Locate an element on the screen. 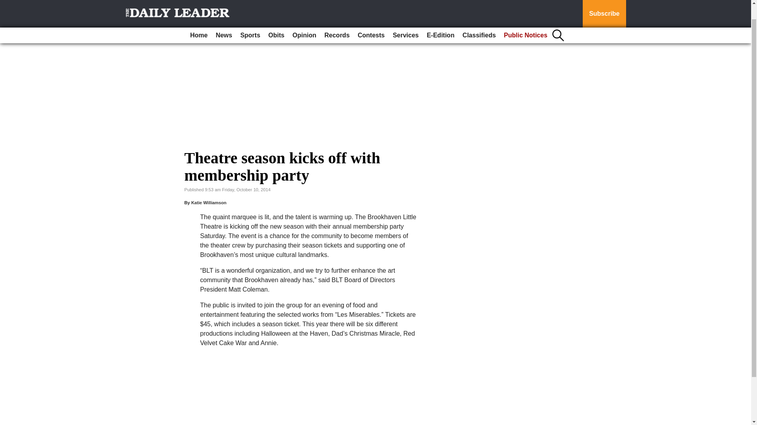  Public Notices is located at coordinates (525, 19).